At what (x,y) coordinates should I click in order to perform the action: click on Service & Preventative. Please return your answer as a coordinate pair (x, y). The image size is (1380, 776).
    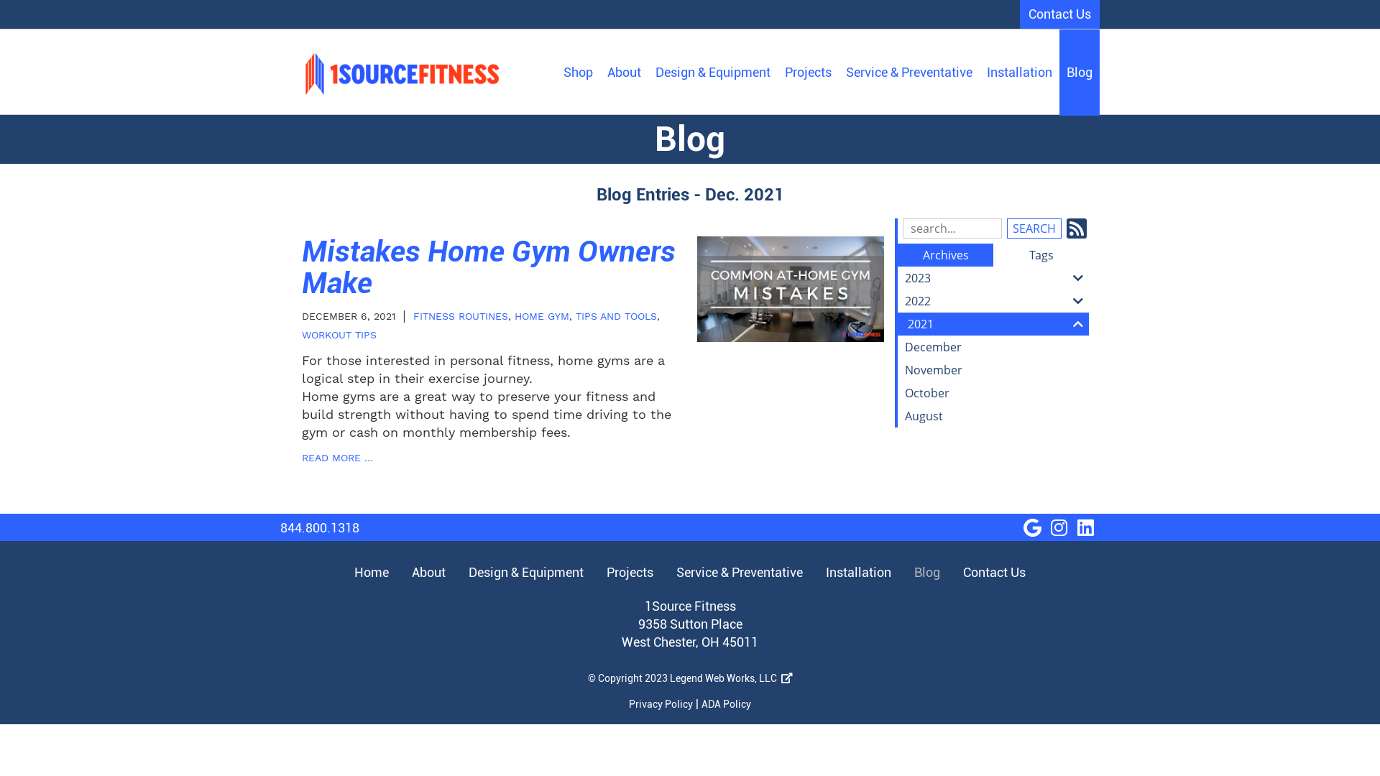
    Looking at the image, I should click on (740, 572).